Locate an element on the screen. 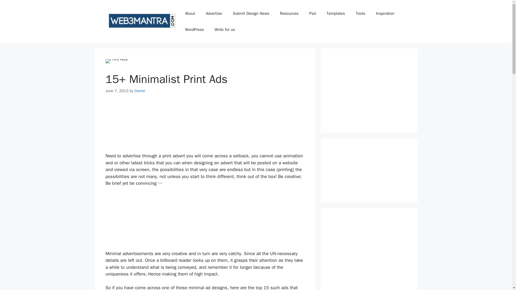 This screenshot has height=290, width=516. Resources is located at coordinates (289, 13).